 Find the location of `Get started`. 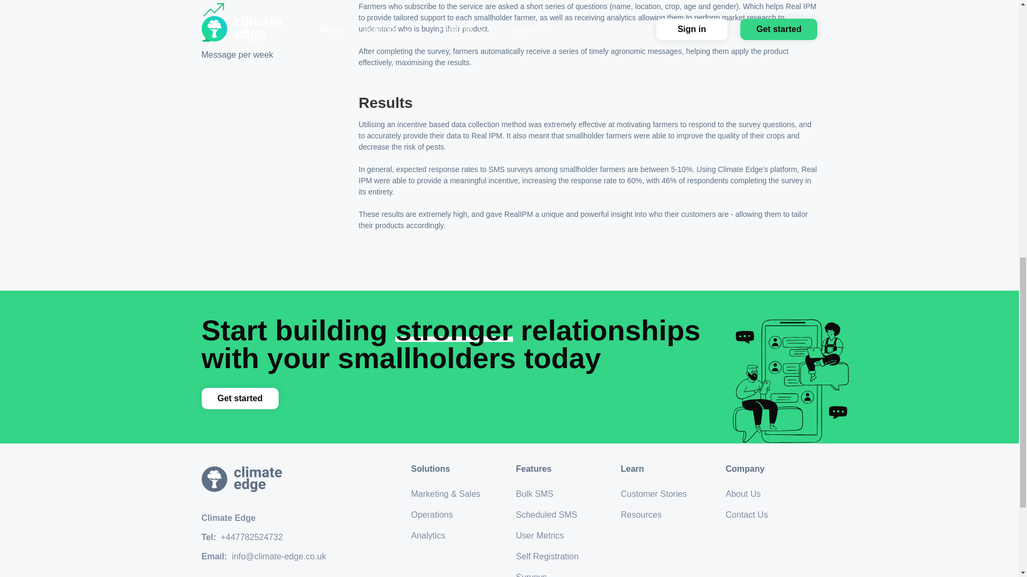

Get started is located at coordinates (240, 398).